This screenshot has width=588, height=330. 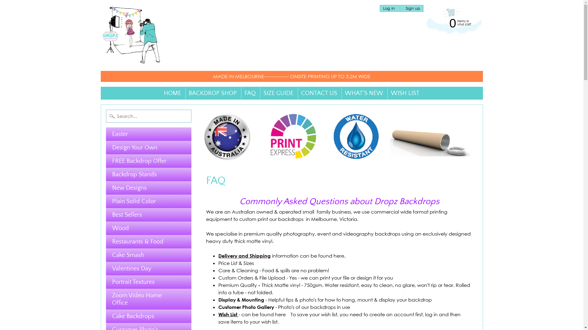 What do you see at coordinates (236, 263) in the screenshot?
I see `Price List & Sizes` at bounding box center [236, 263].